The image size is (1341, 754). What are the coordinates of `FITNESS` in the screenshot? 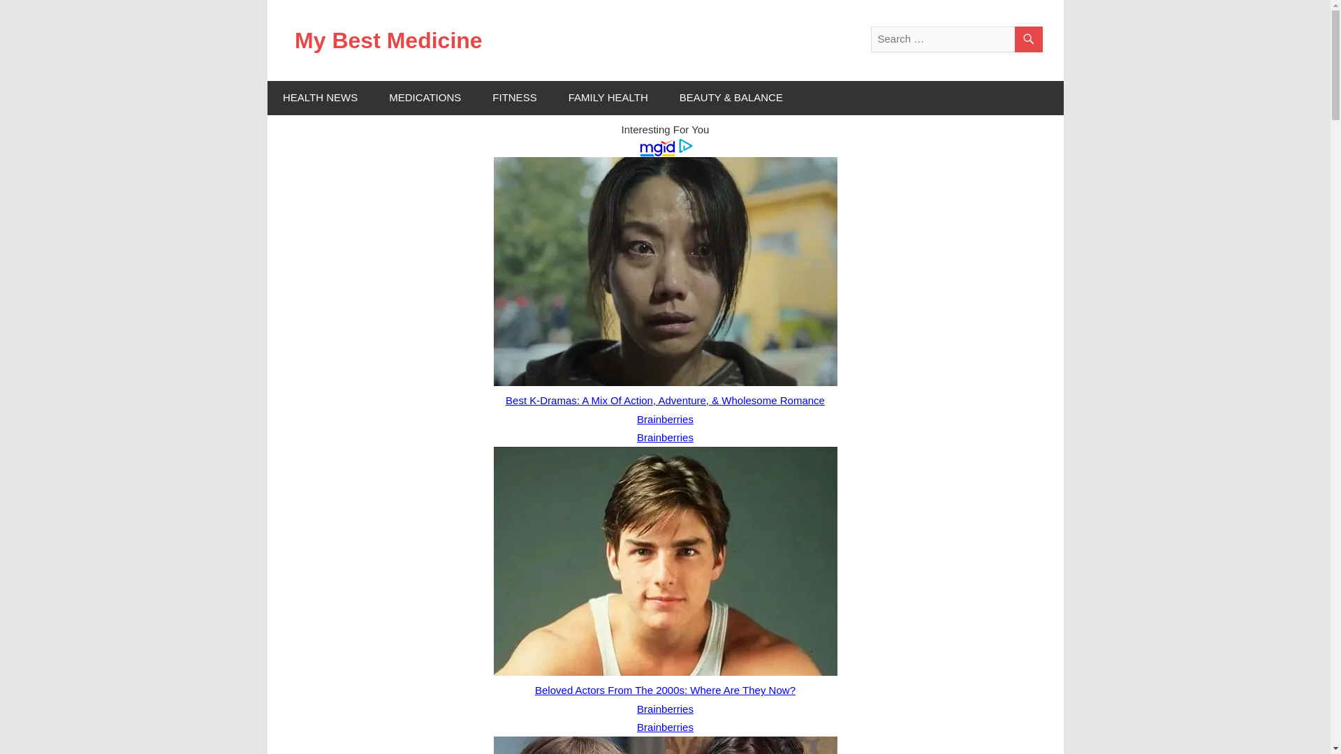 It's located at (515, 98).